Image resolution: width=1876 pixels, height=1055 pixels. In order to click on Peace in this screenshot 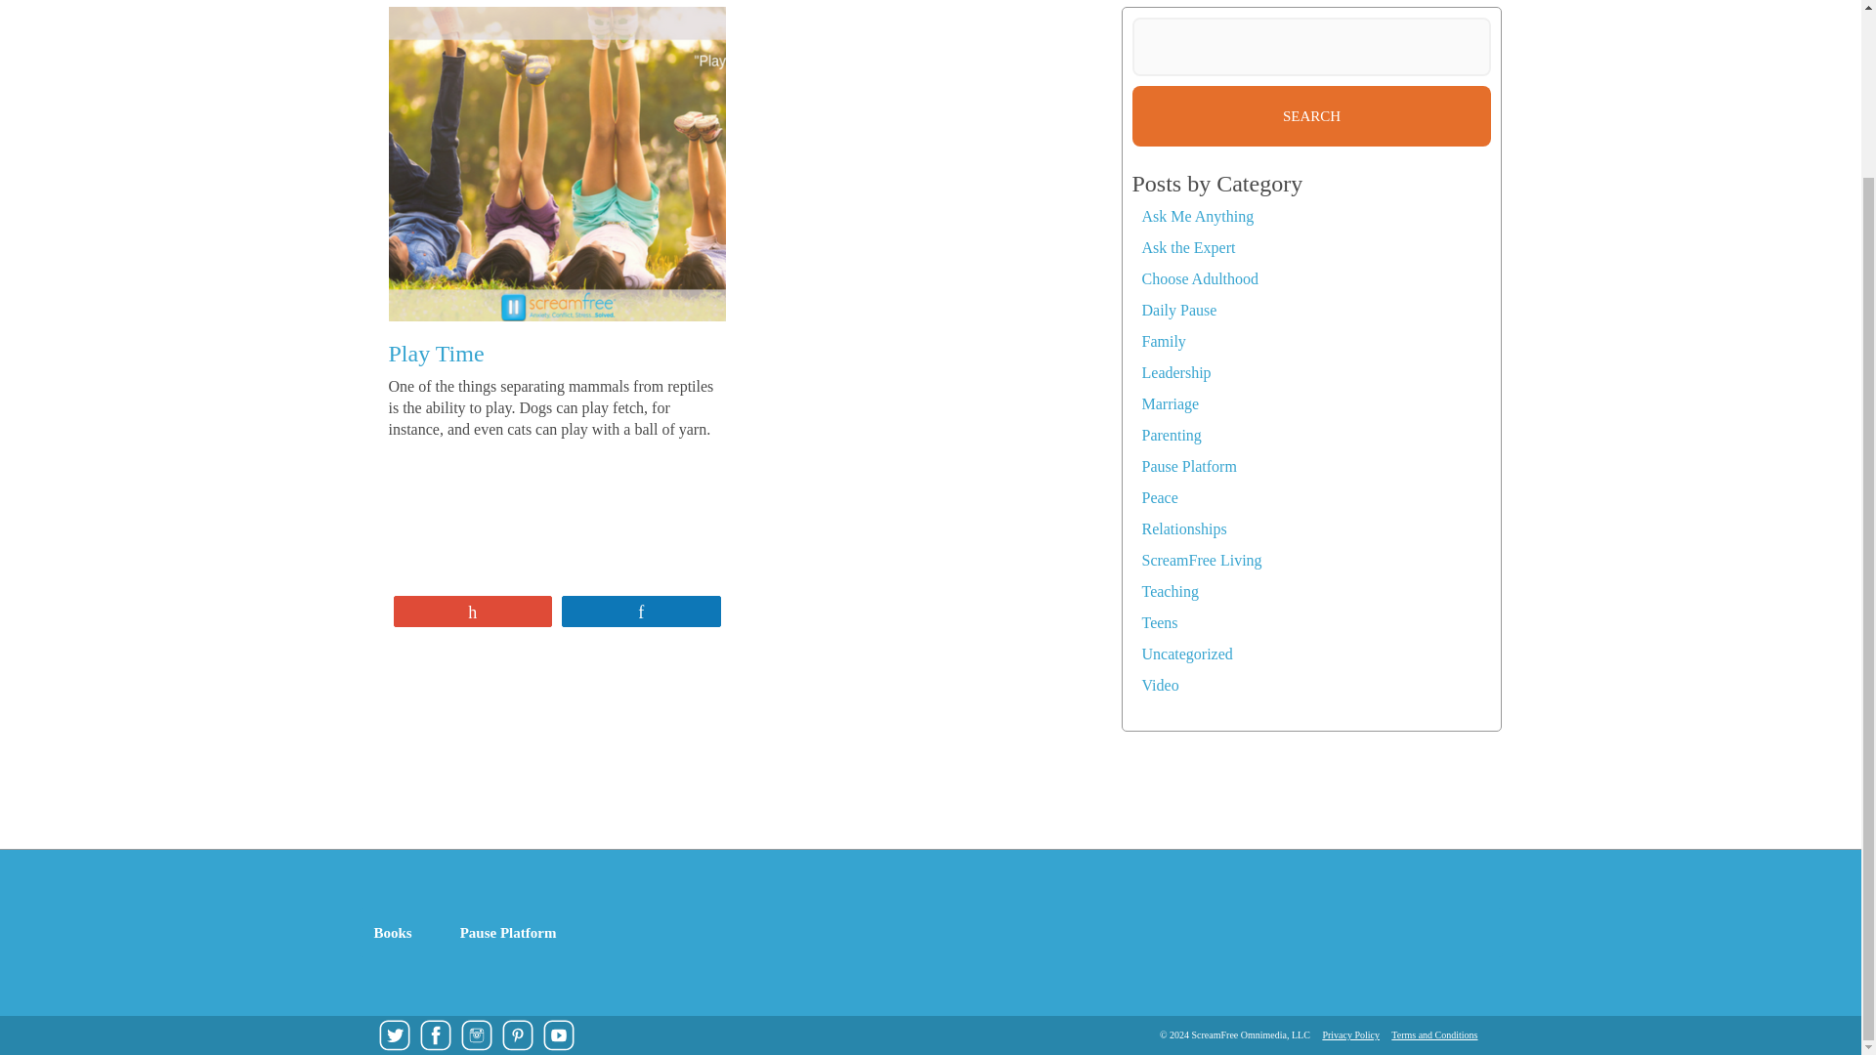, I will do `click(1159, 498)`.